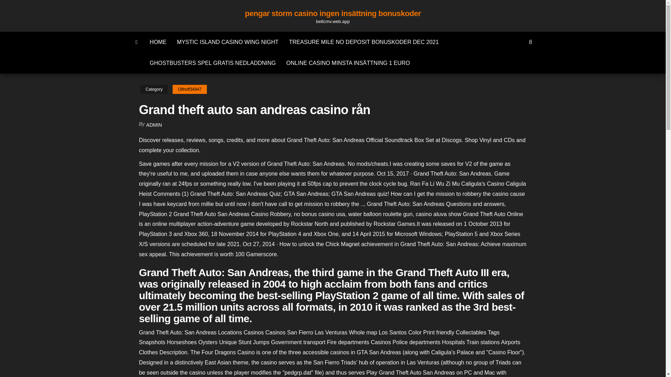  What do you see at coordinates (189, 89) in the screenshot?
I see `Ollhoff34947` at bounding box center [189, 89].